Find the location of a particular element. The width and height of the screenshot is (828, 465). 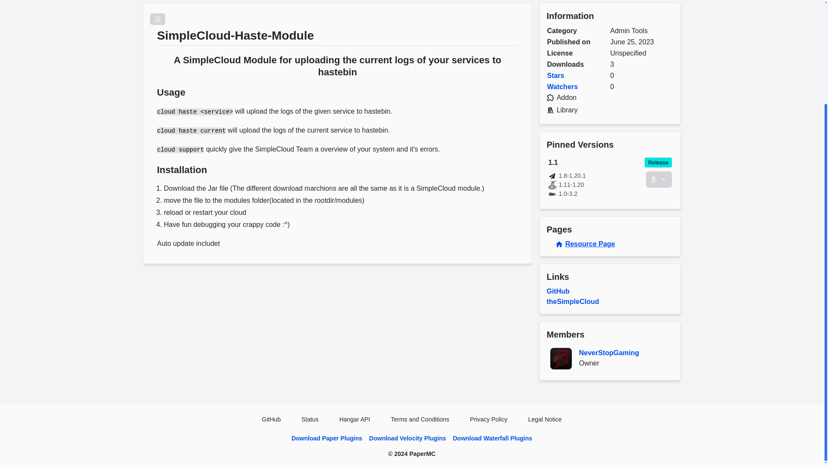

Resource Page is located at coordinates (658, 162).